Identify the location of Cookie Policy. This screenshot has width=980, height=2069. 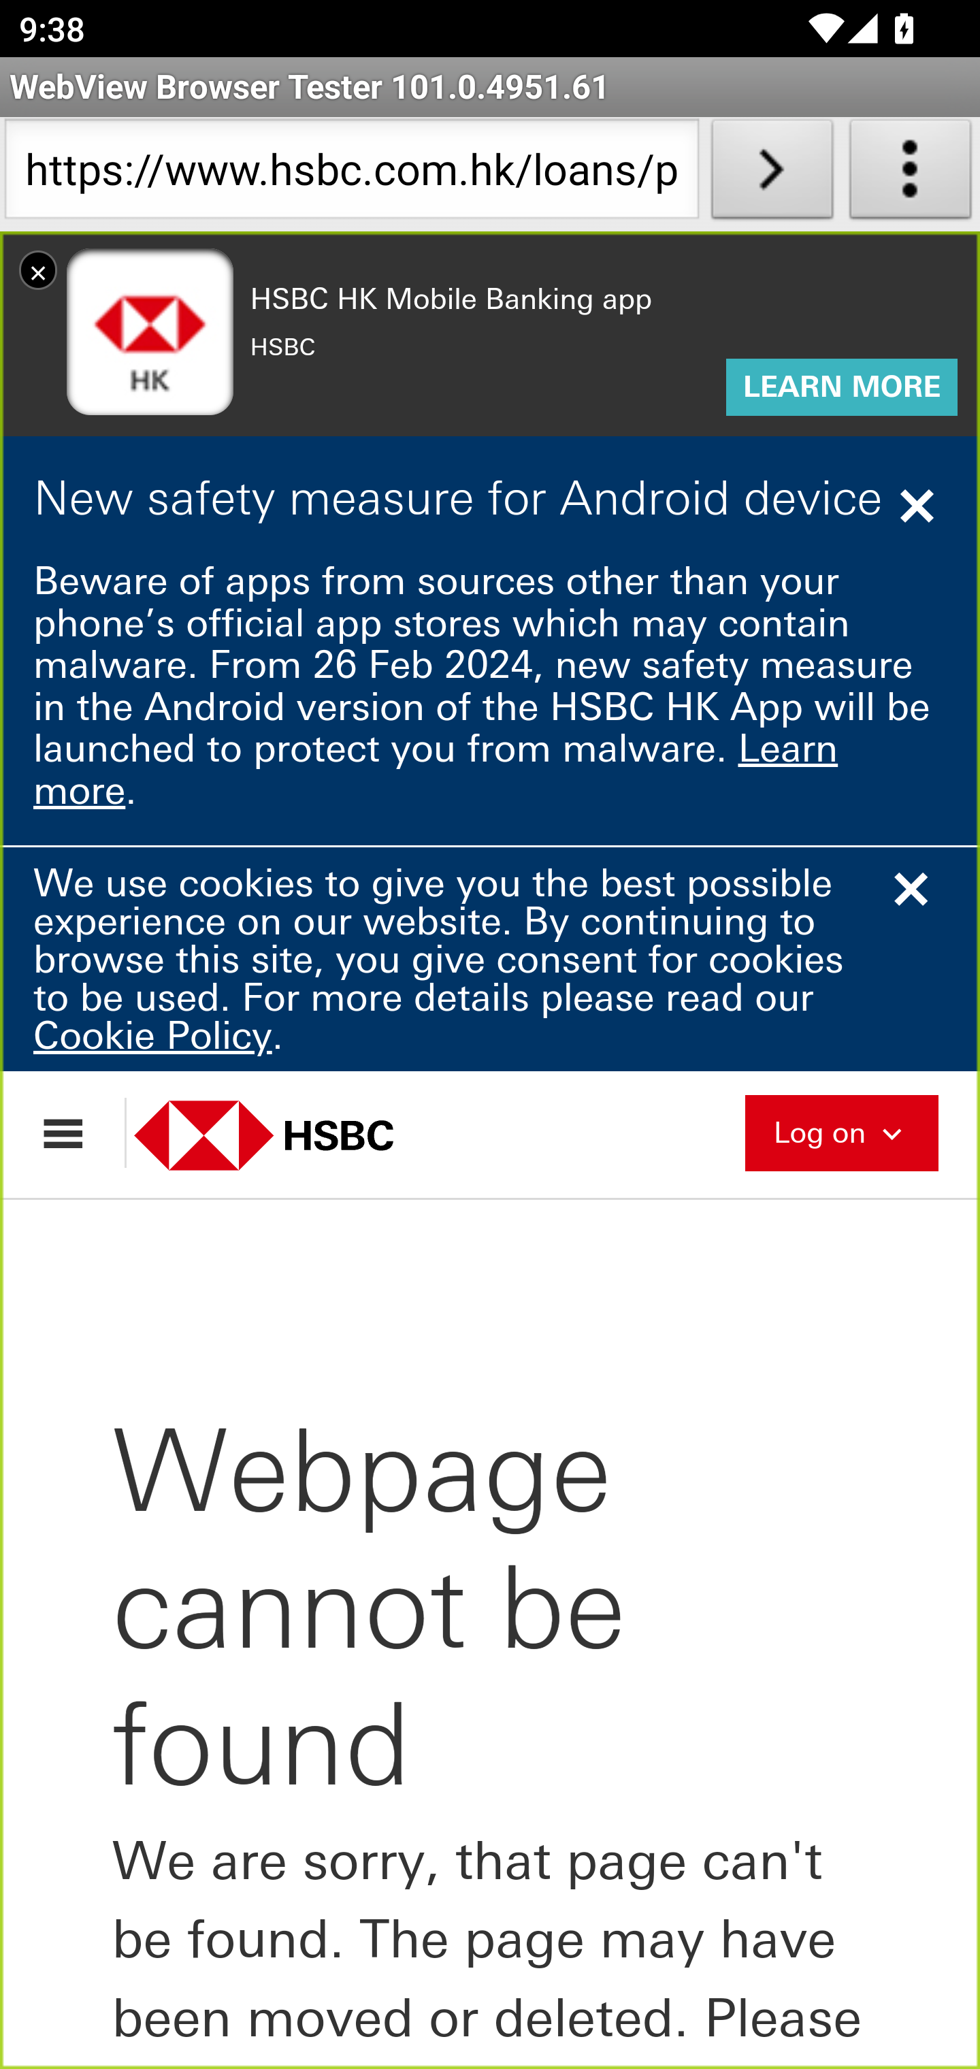
(152, 1034).